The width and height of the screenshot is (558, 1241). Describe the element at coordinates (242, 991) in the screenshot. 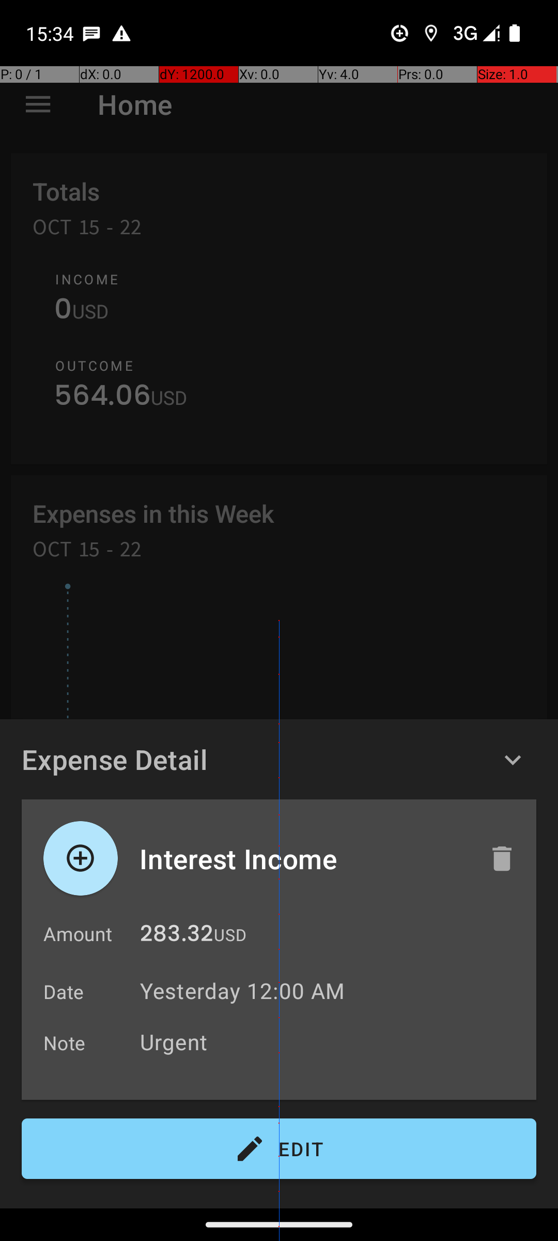

I see `Yesterday 12:00 AM` at that location.